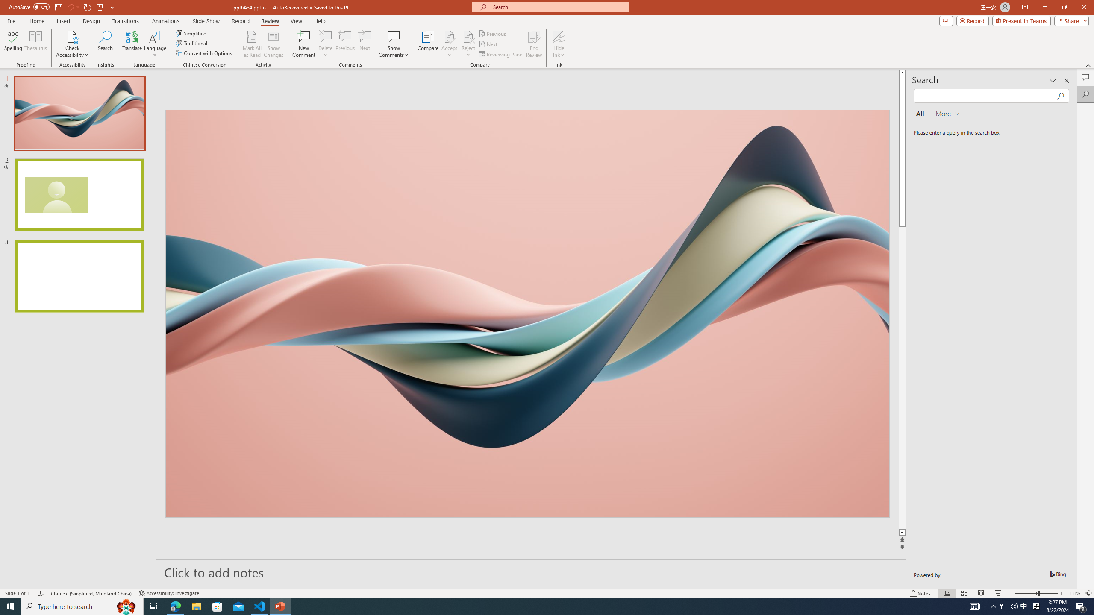  I want to click on Accept Change, so click(450, 36).